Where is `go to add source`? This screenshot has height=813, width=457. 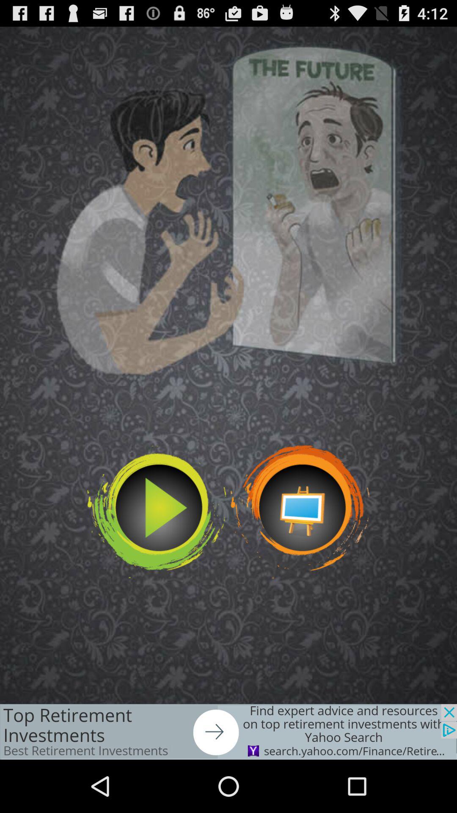 go to add source is located at coordinates (228, 732).